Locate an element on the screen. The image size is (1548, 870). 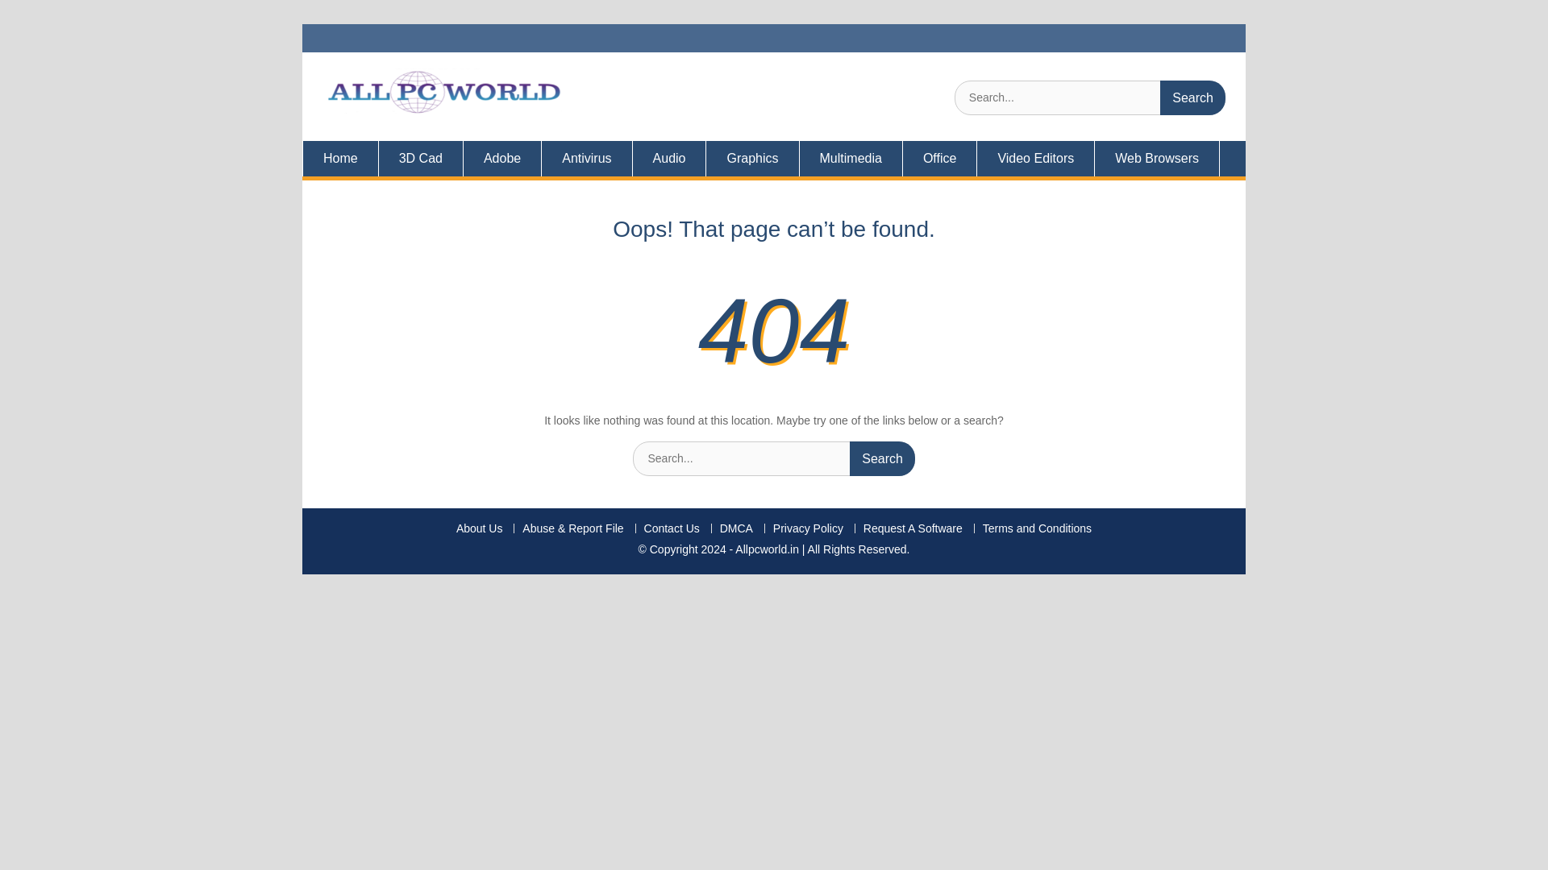
Search is located at coordinates (1192, 97).